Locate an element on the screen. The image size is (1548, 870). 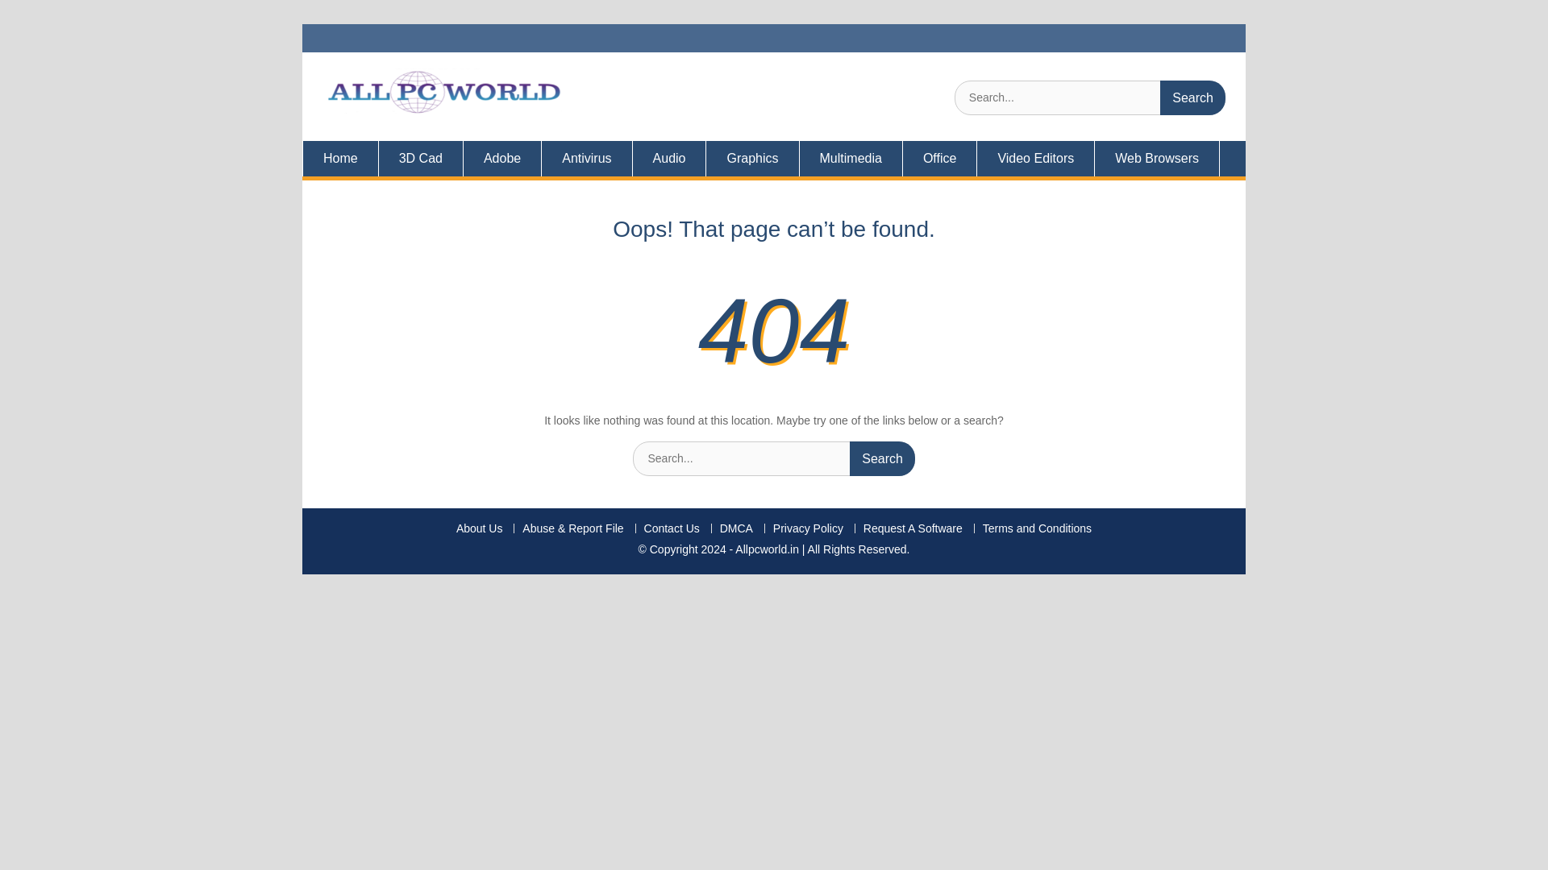
Search is located at coordinates (1192, 97).